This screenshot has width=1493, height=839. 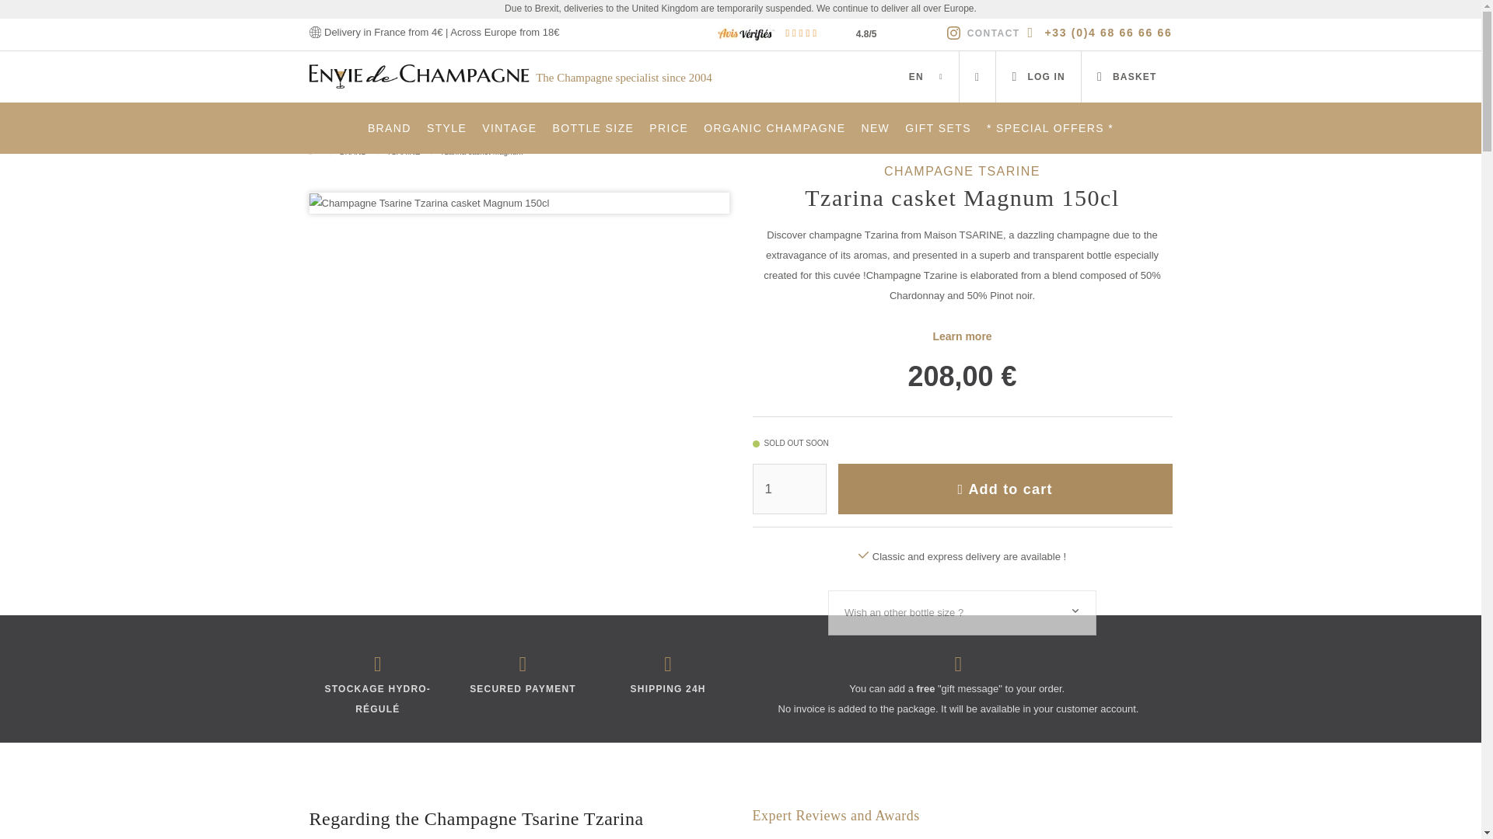 I want to click on Follow us on Instagram, so click(x=953, y=33).